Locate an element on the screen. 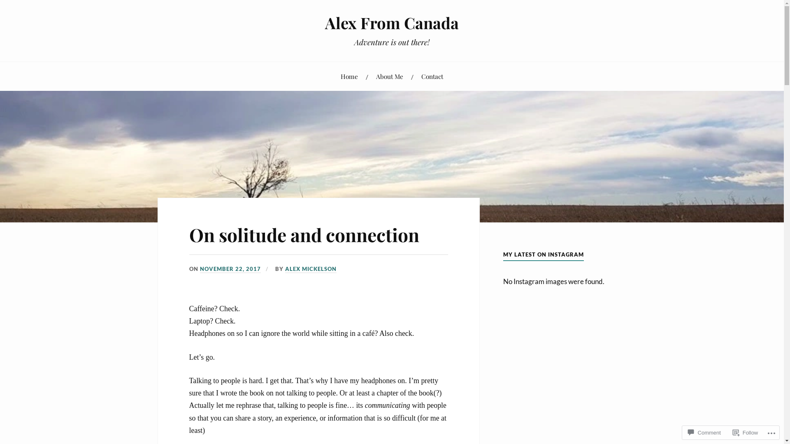 The height and width of the screenshot is (444, 790). Home is located at coordinates (349, 76).